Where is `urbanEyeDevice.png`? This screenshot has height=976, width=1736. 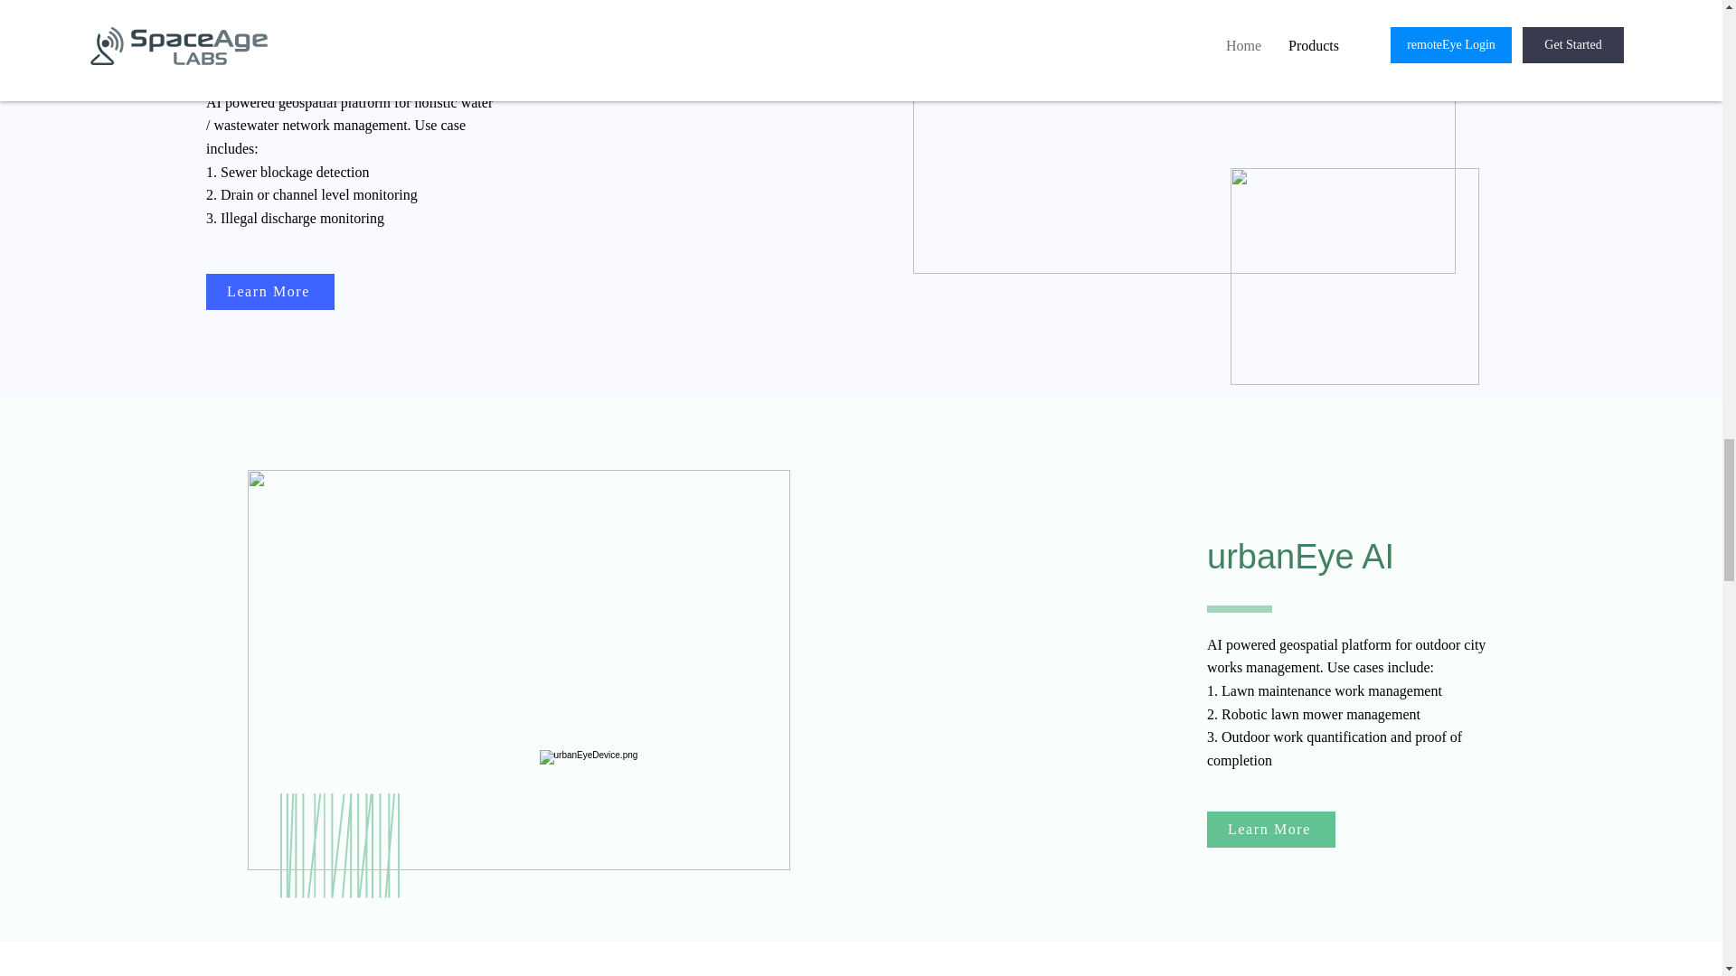
urbanEyeDevice.png is located at coordinates (656, 853).